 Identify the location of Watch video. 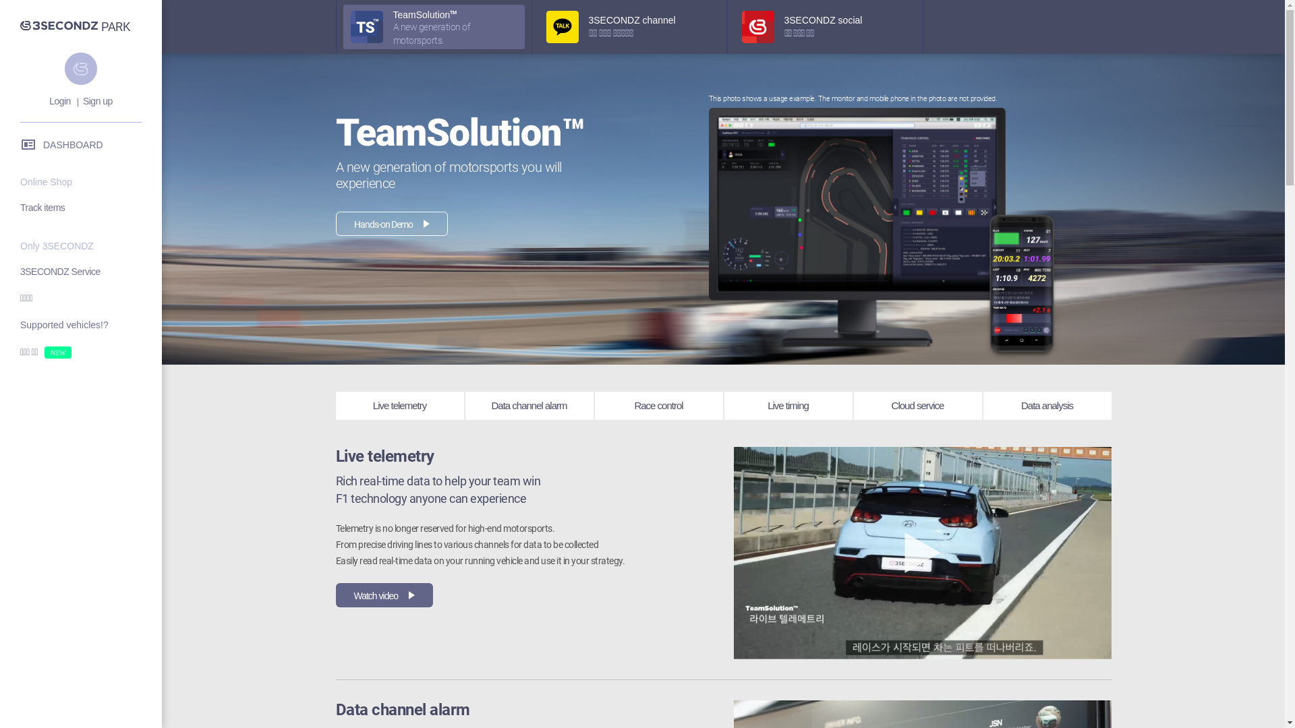
(384, 595).